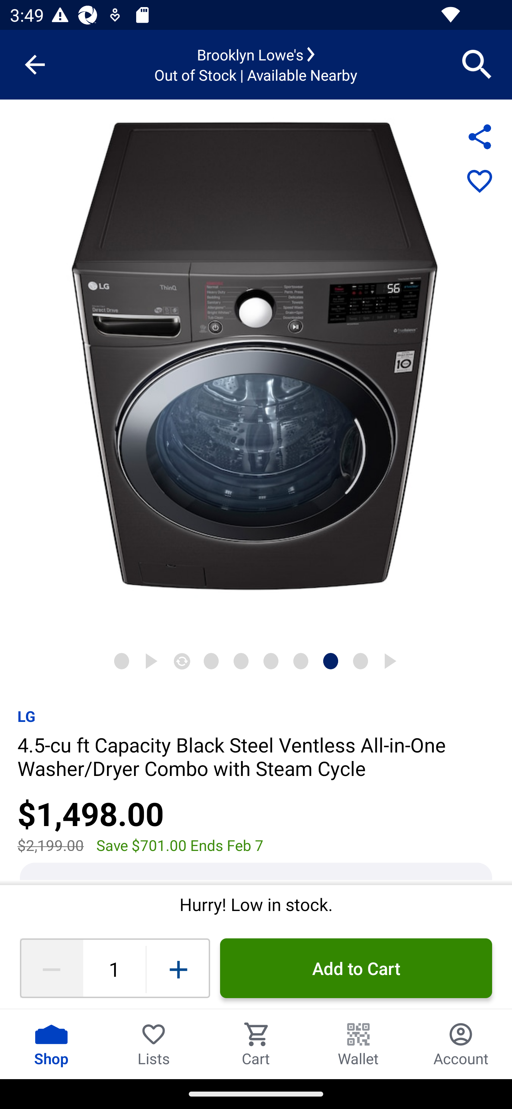 Image resolution: width=512 pixels, height=1109 pixels. I want to click on Account, so click(461, 1044).